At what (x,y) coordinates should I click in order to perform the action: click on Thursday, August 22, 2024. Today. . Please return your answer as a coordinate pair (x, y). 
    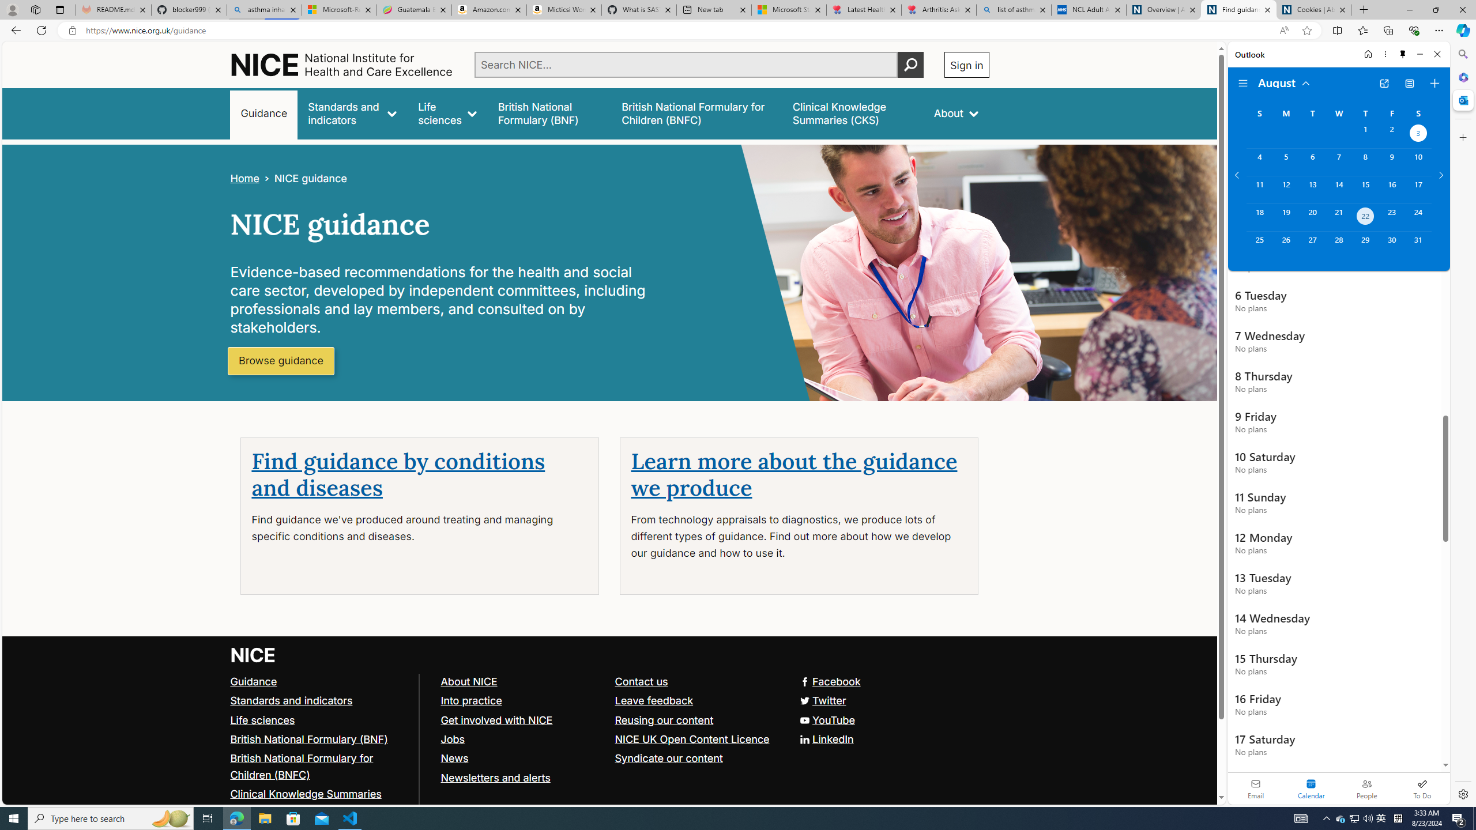
    Looking at the image, I should click on (1365, 217).